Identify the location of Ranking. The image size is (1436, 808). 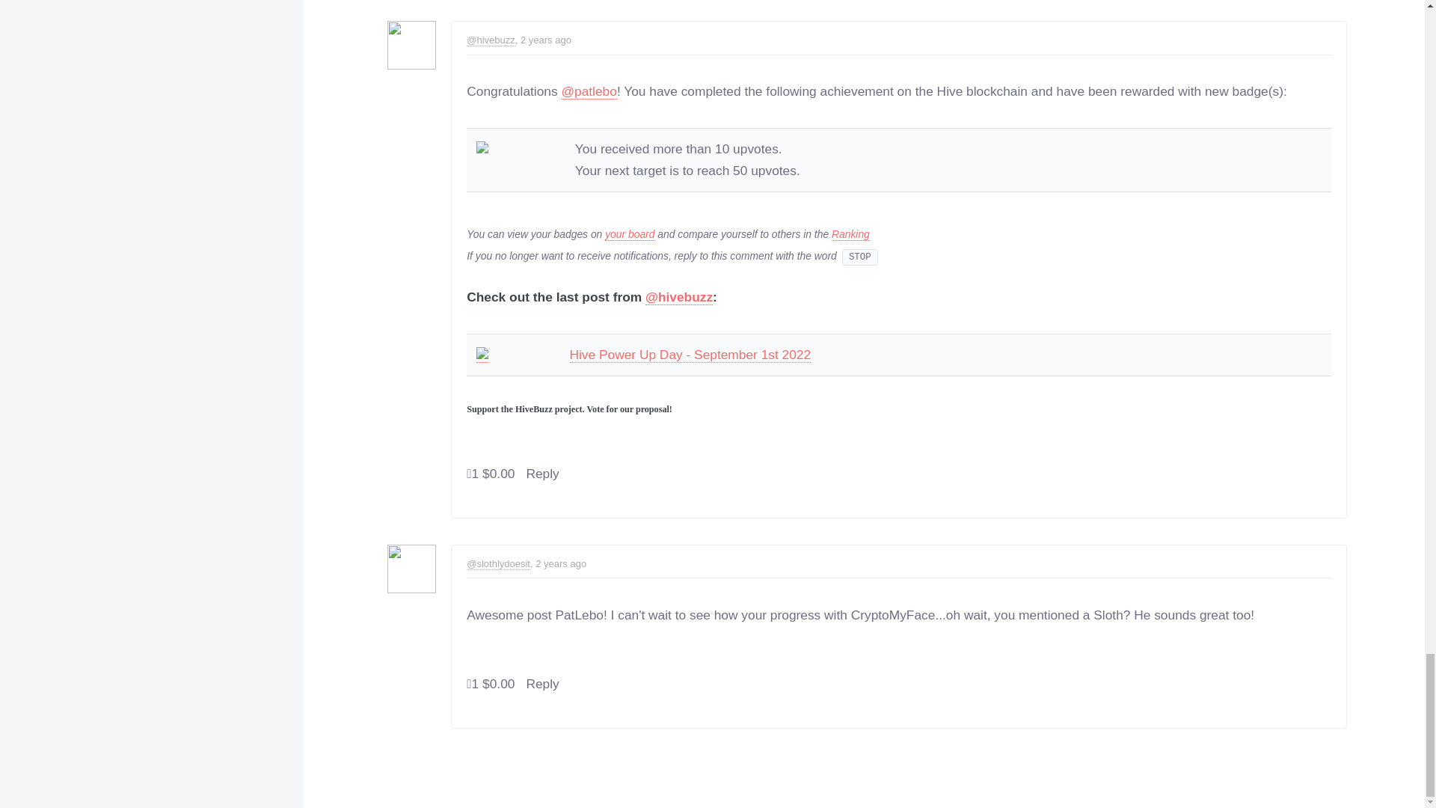
(850, 233).